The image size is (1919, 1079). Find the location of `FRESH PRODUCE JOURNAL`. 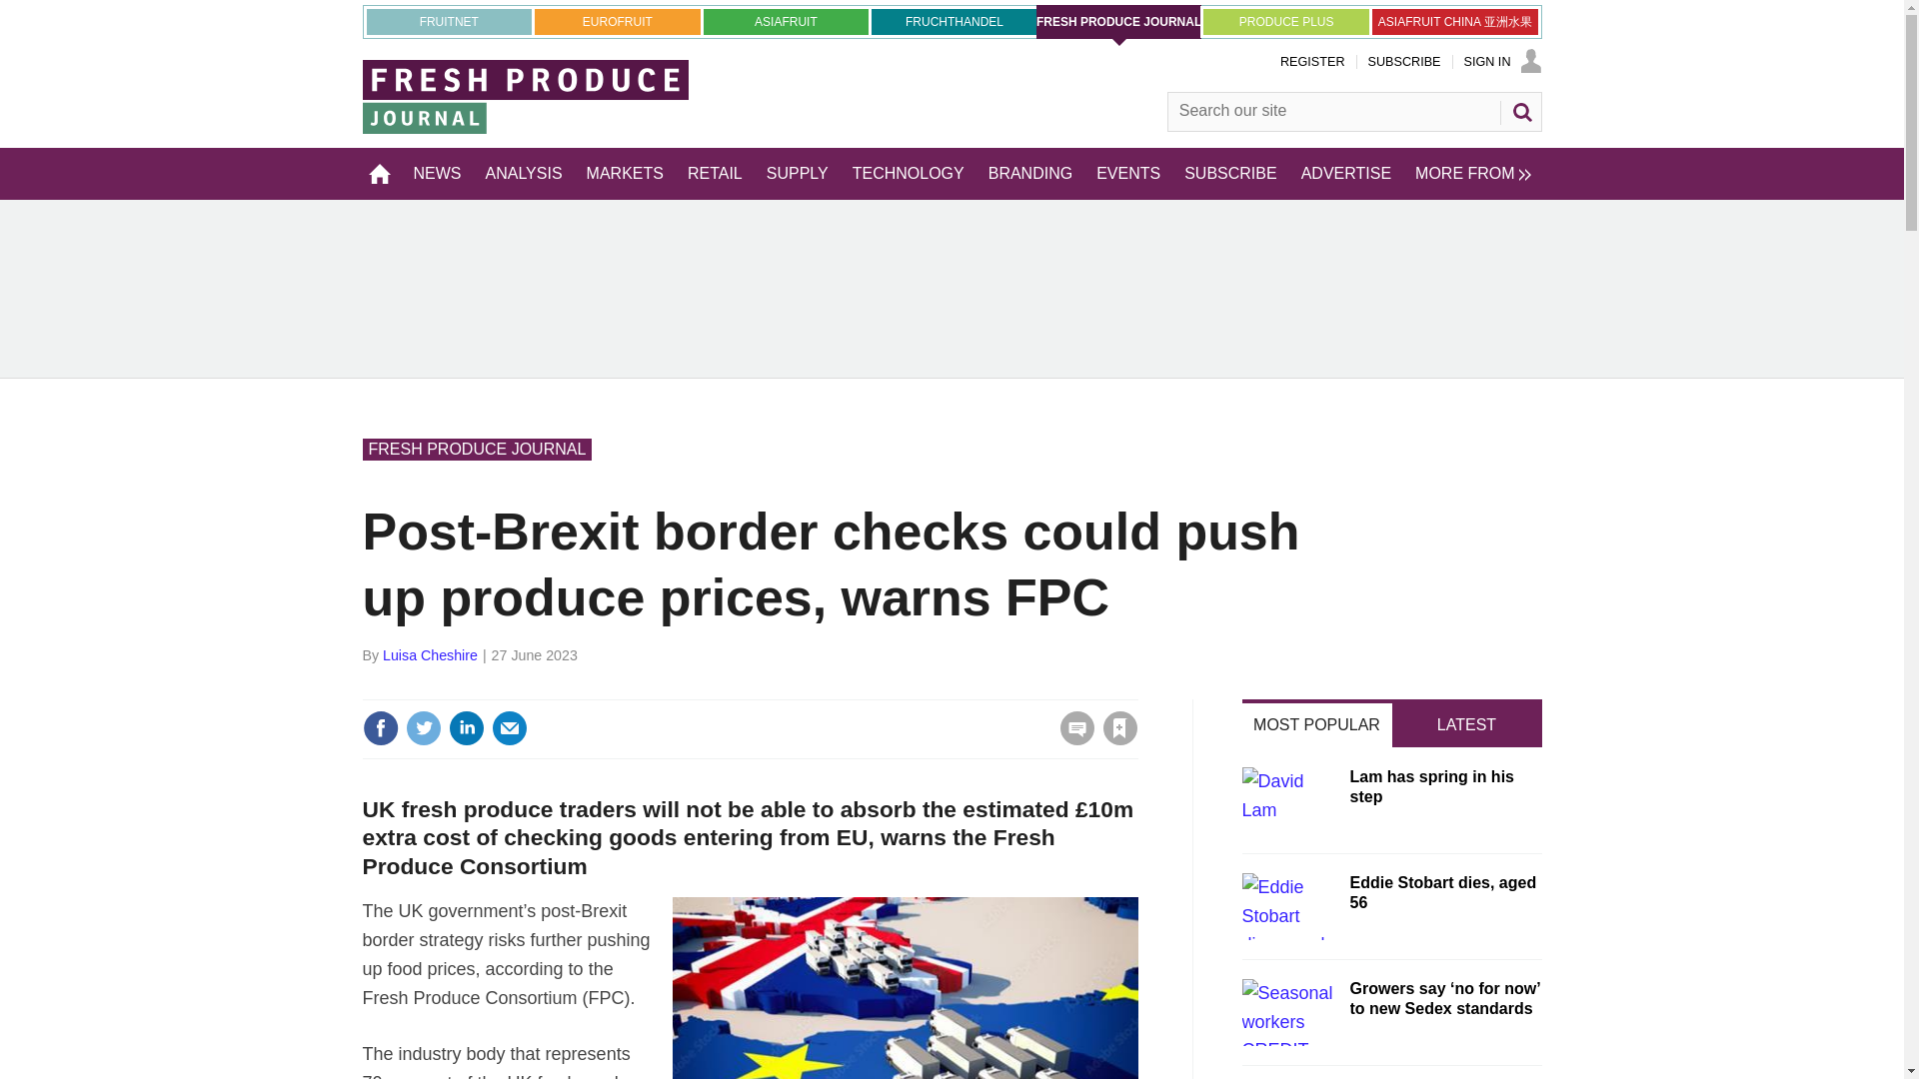

FRESH PRODUCE JOURNAL is located at coordinates (1119, 22).